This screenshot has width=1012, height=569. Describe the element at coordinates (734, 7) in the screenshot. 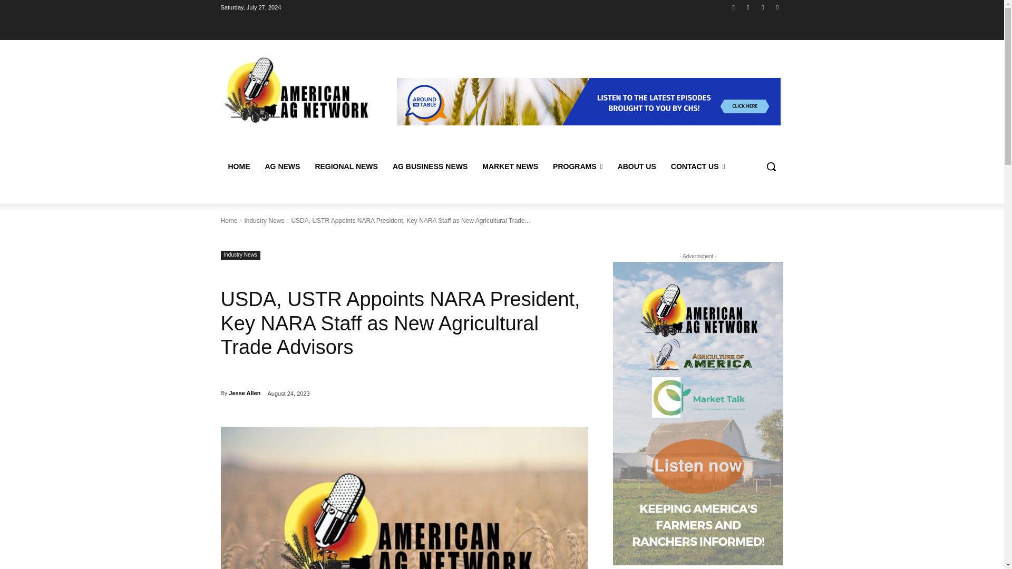

I see `Facebook` at that location.